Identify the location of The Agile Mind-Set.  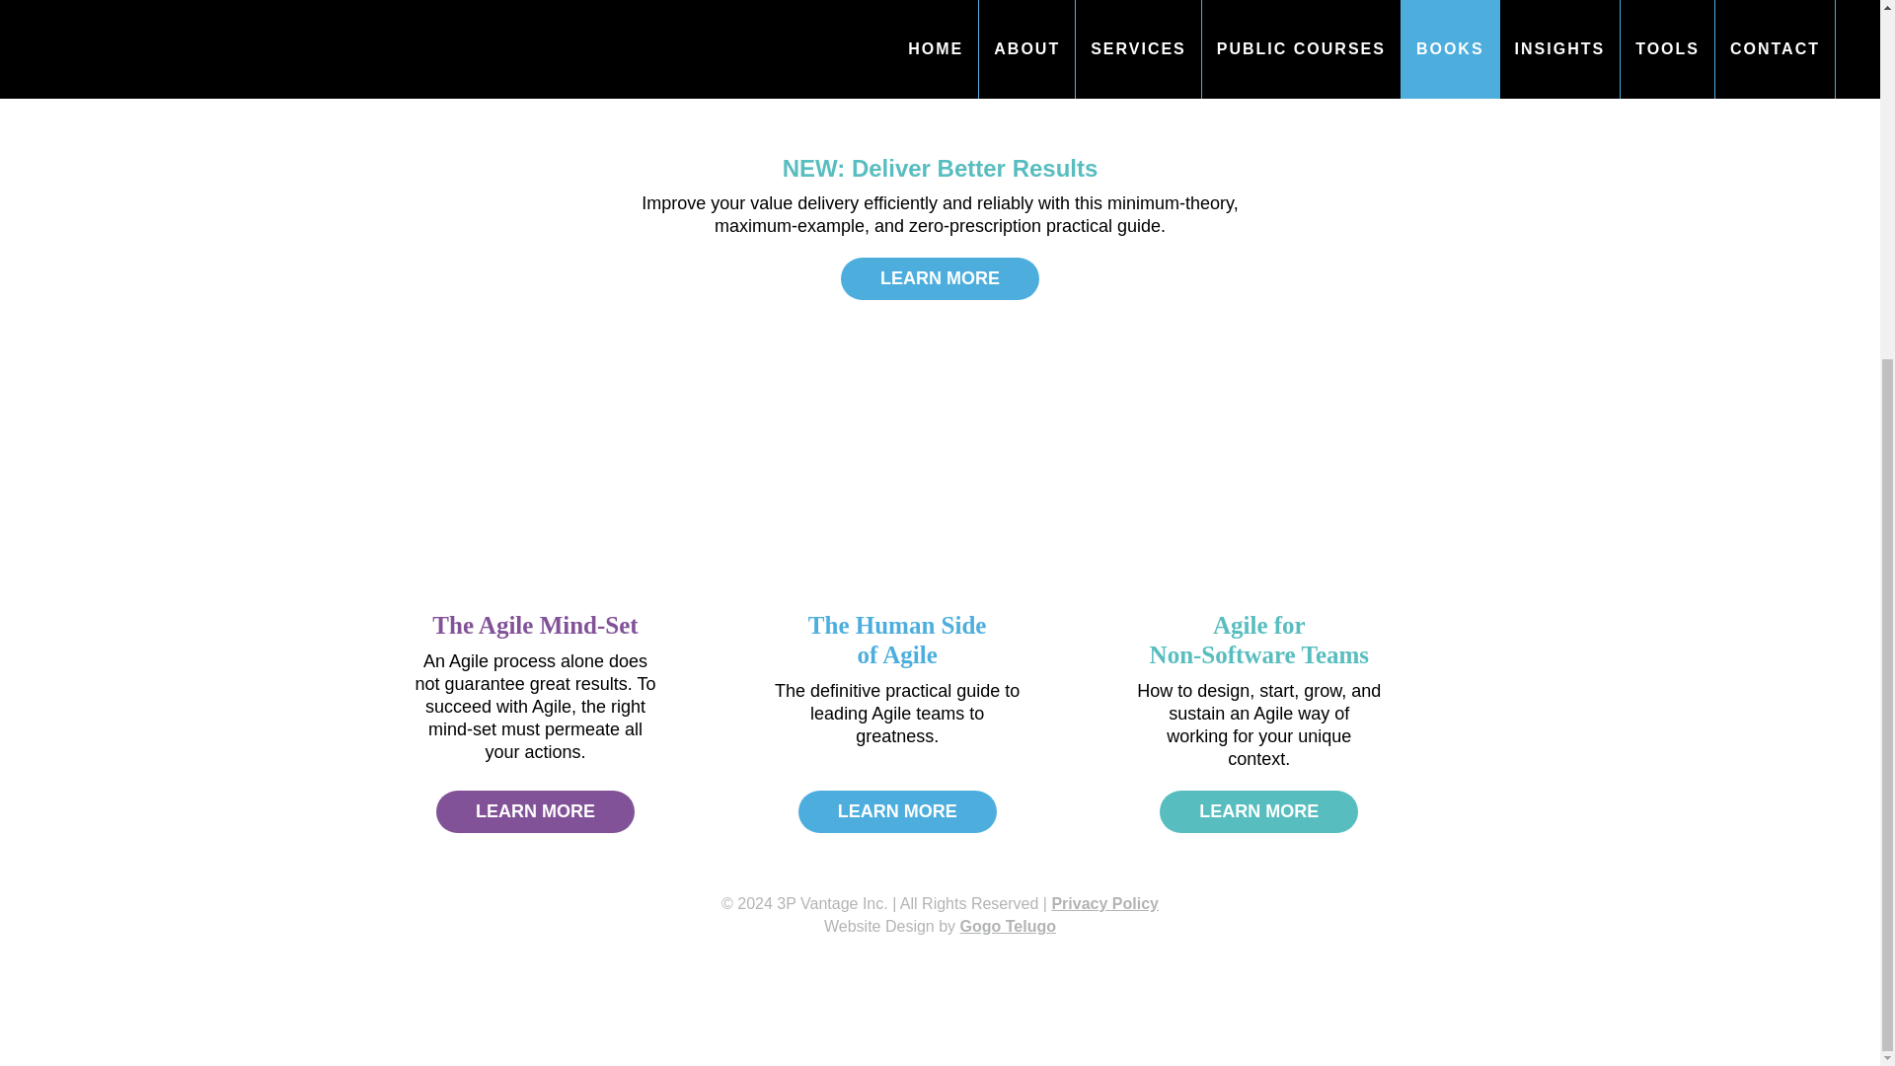
(1259, 811).